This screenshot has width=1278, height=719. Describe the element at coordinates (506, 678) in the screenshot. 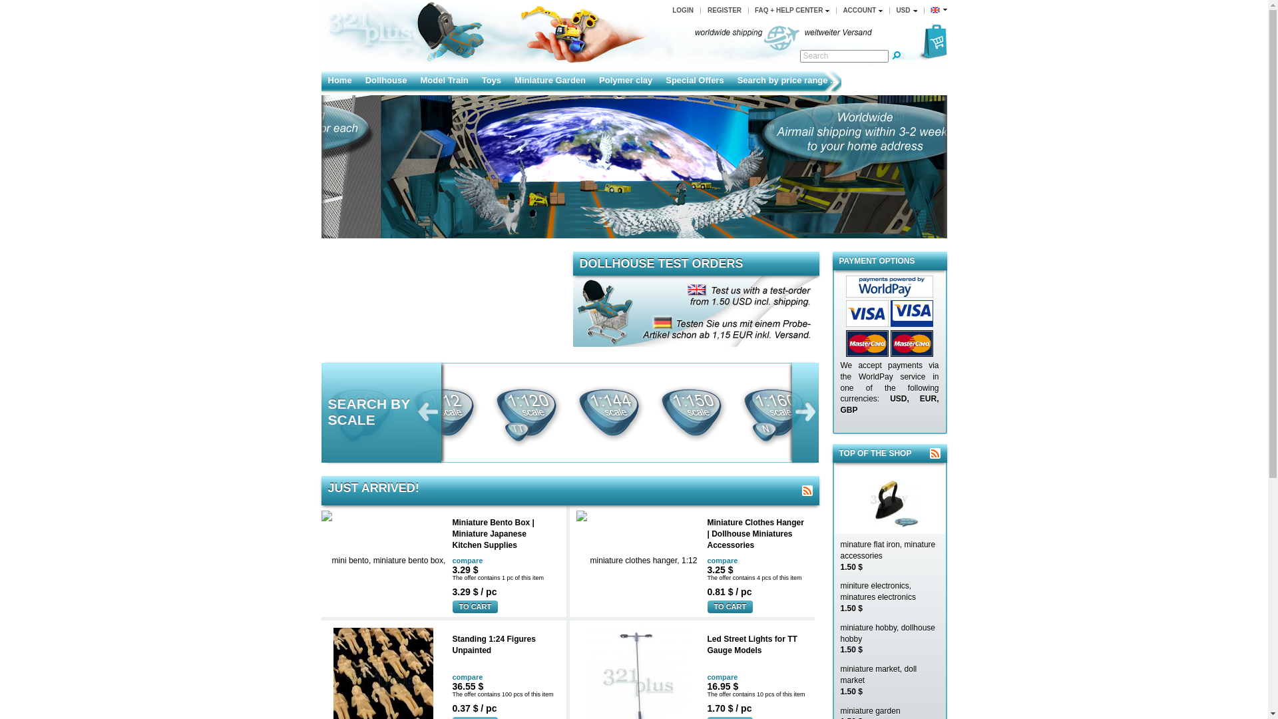

I see `compare` at that location.